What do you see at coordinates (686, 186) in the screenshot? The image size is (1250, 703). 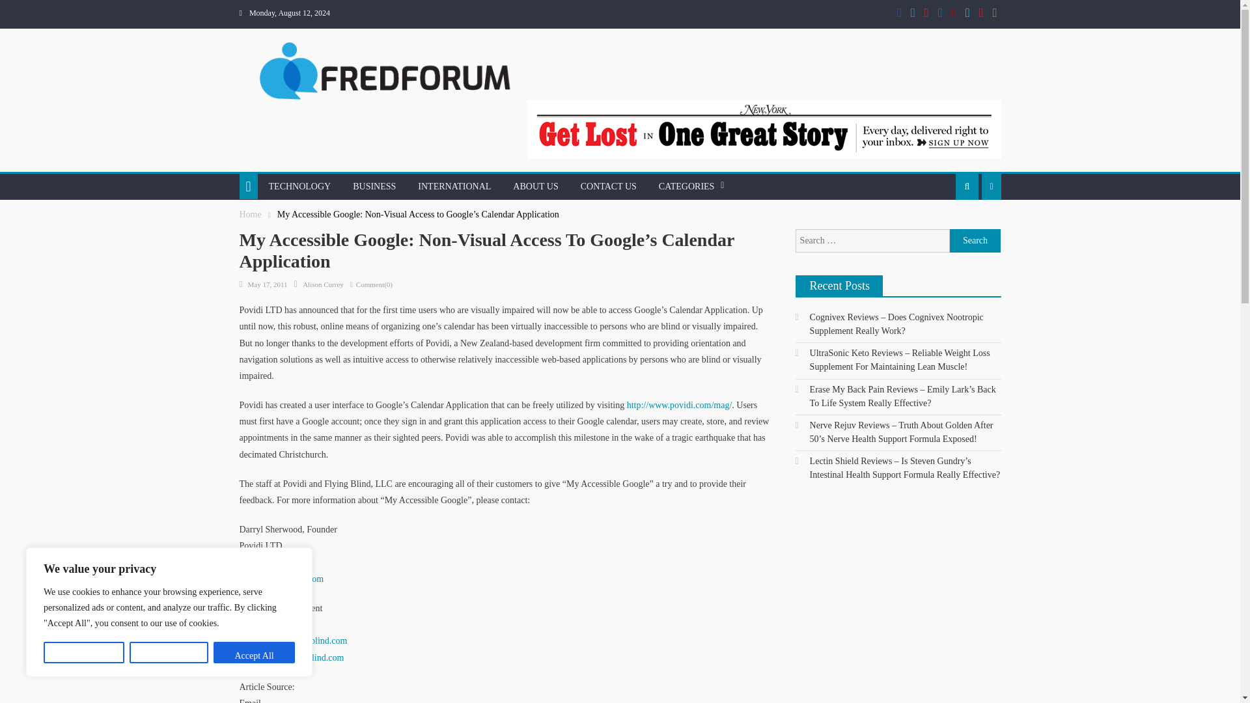 I see `CATEGORIES` at bounding box center [686, 186].